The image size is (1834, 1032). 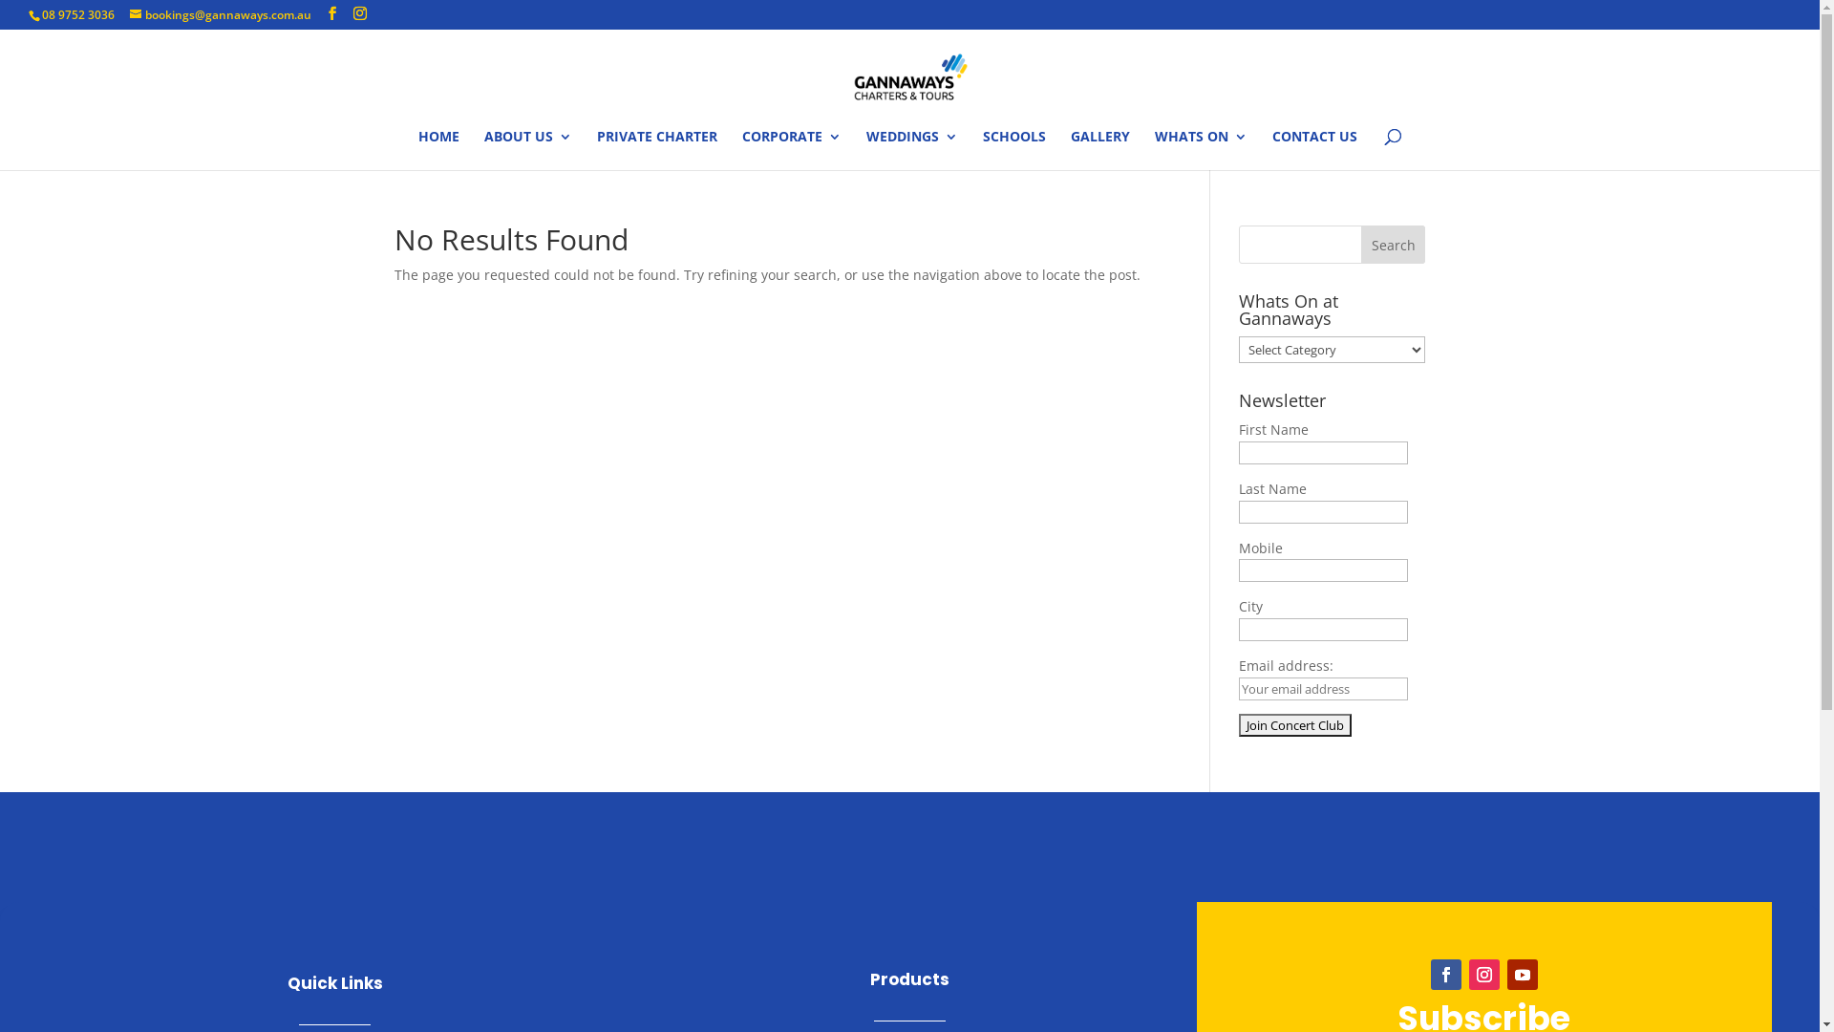 I want to click on ABOUT US, so click(x=527, y=150).